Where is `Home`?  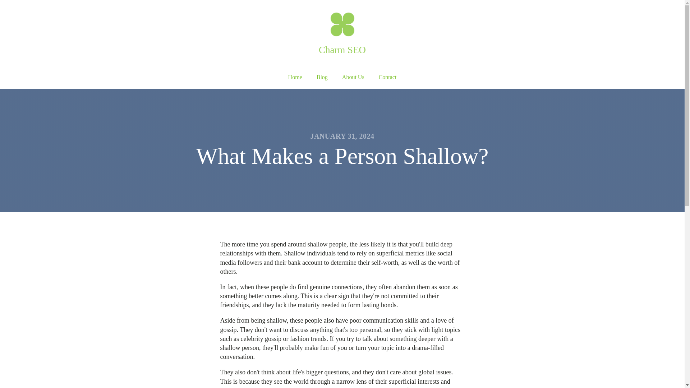 Home is located at coordinates (295, 77).